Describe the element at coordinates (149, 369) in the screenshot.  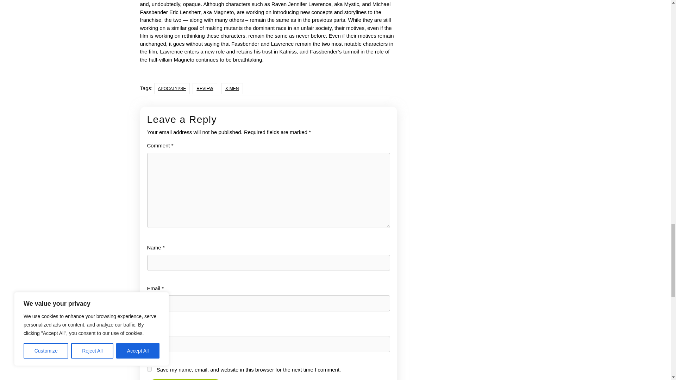
I see `yes` at that location.